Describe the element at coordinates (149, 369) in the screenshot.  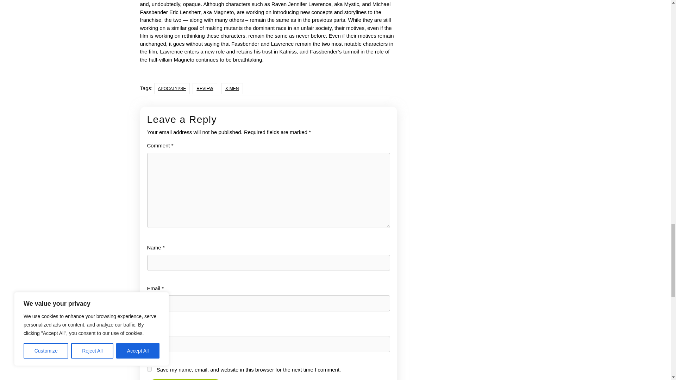
I see `yes` at that location.